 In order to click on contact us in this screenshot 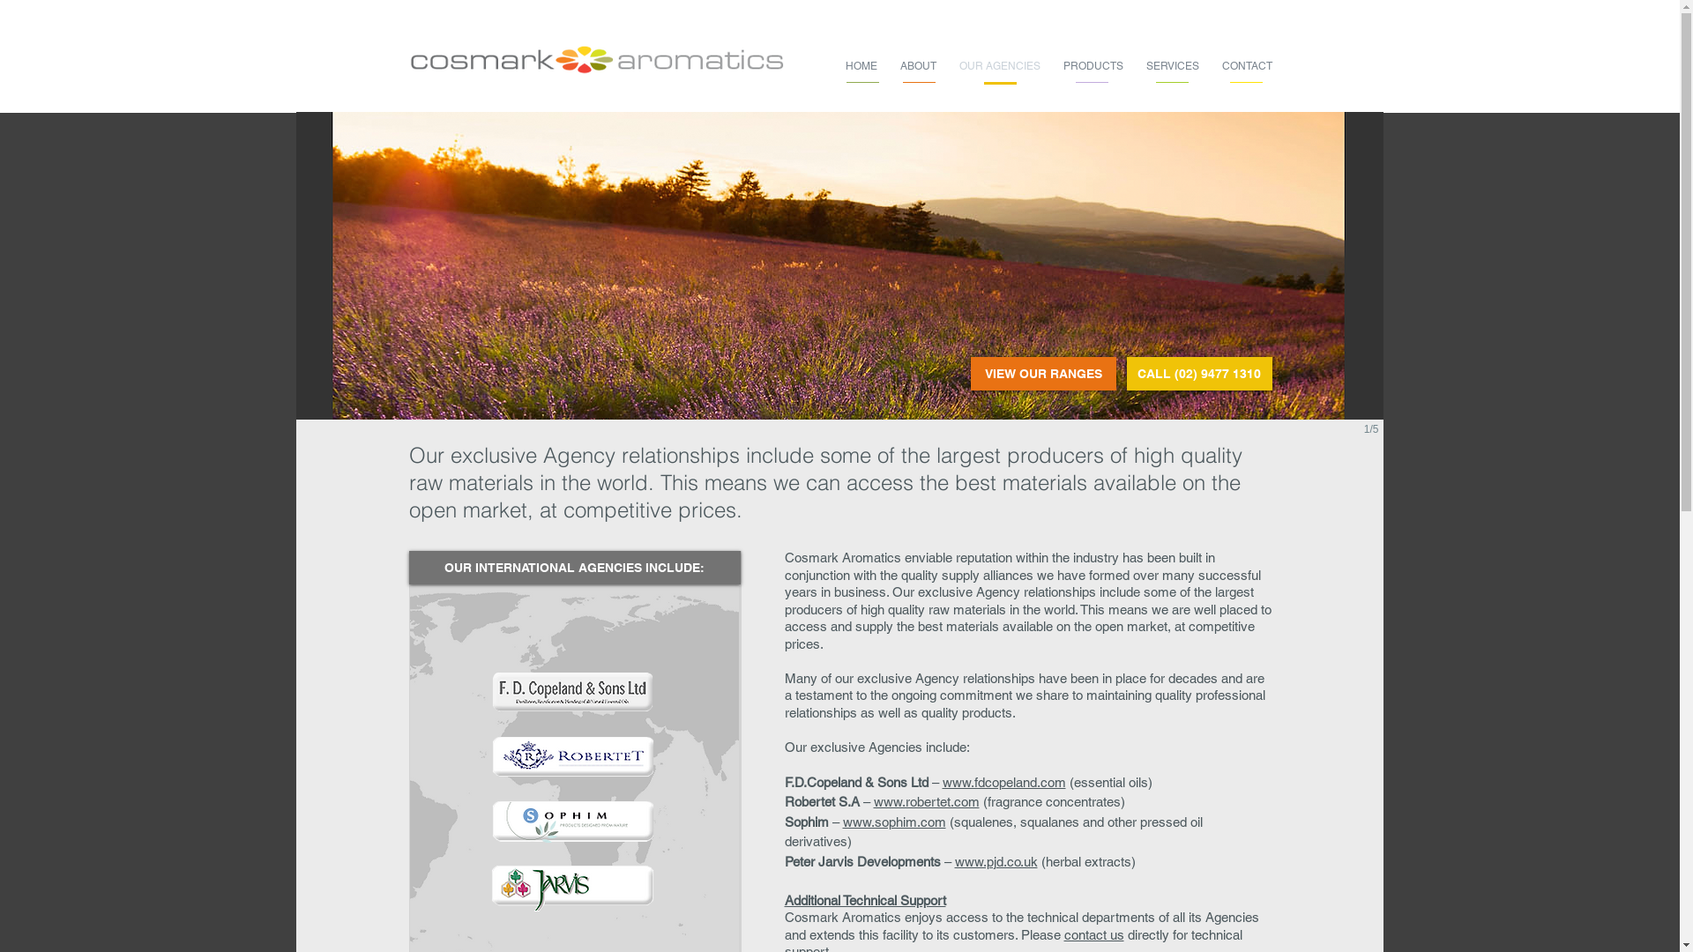, I will do `click(1093, 934)`.